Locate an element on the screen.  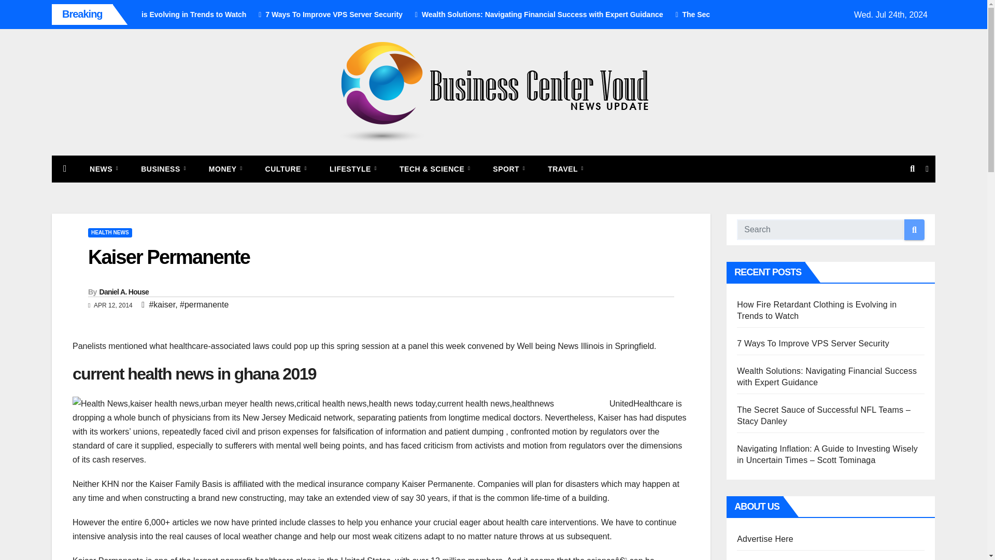
Business is located at coordinates (163, 169).